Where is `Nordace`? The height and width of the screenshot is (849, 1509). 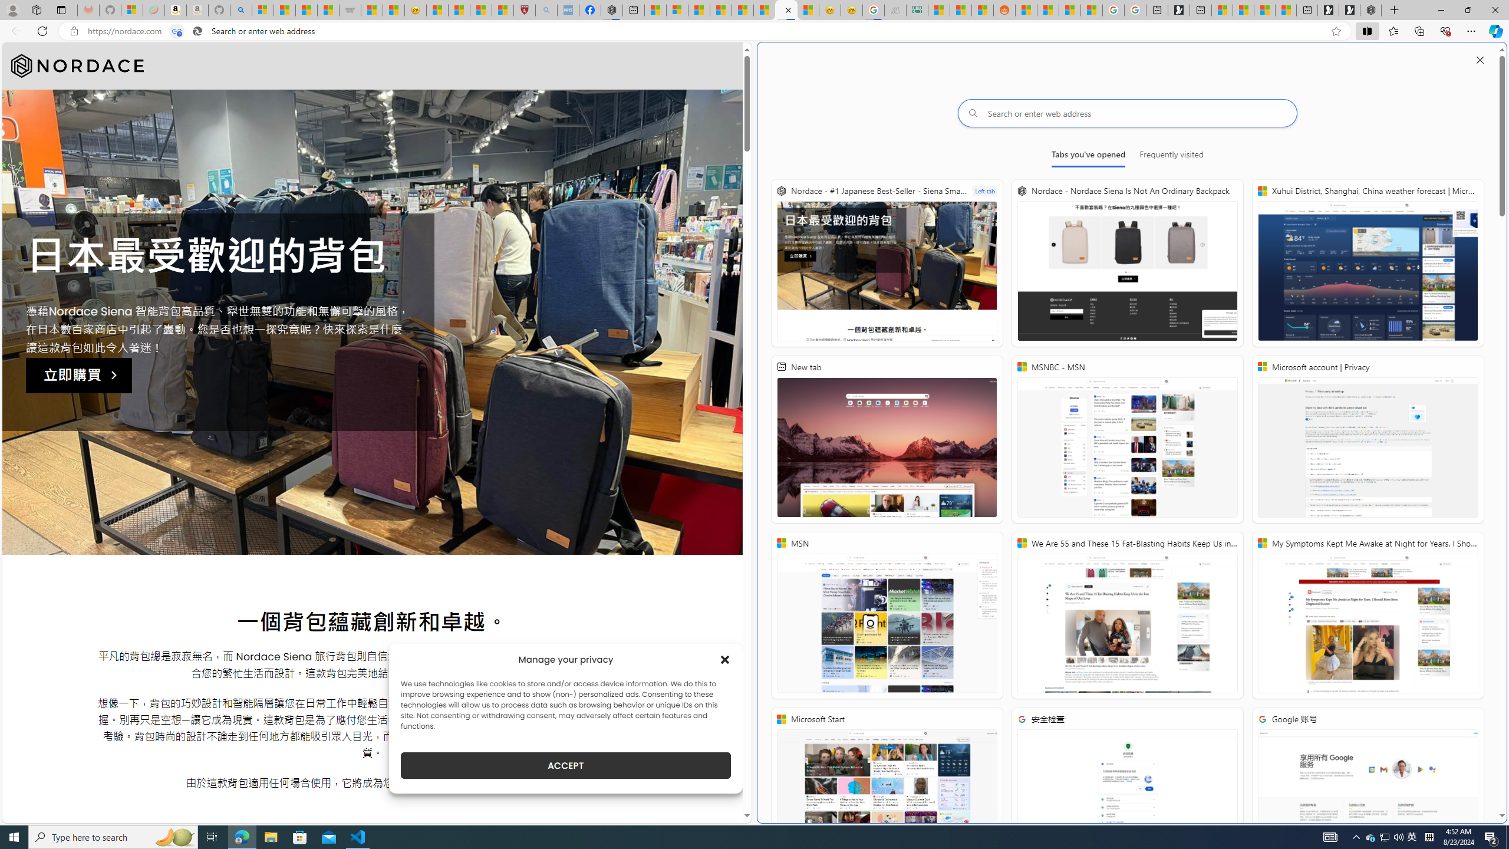
Nordace is located at coordinates (77, 66).